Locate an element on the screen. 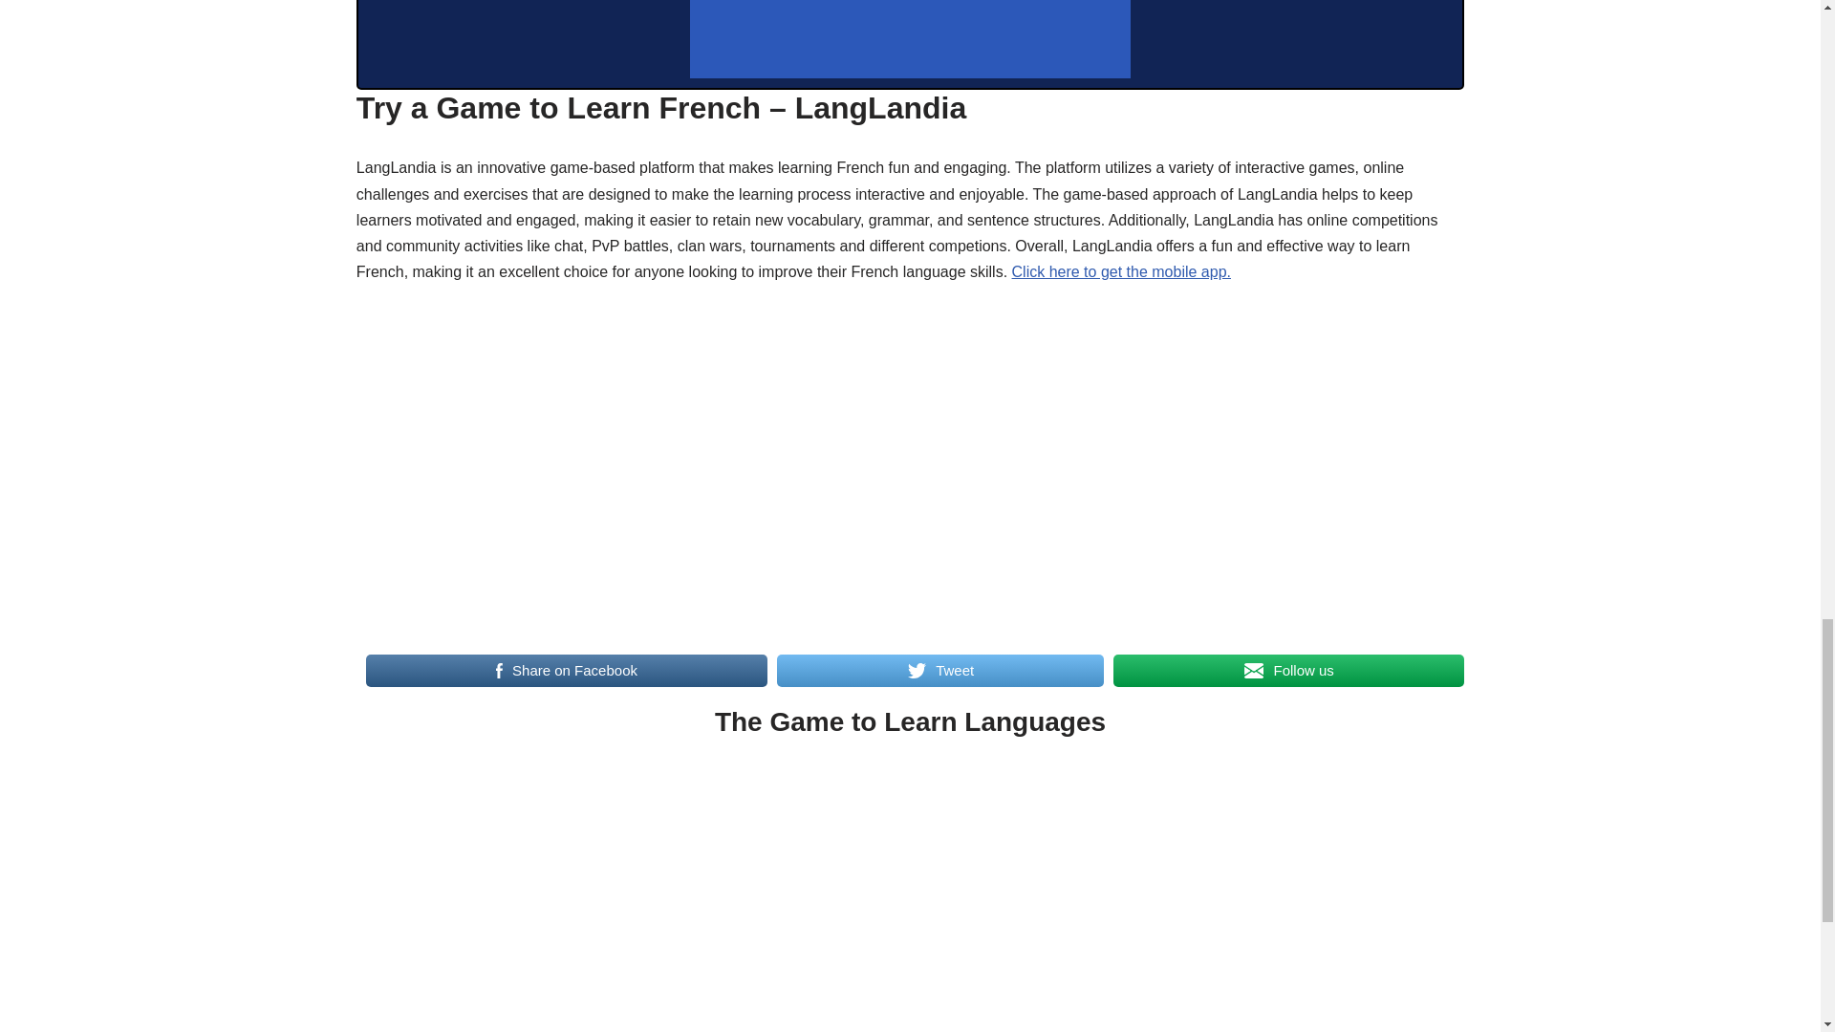 This screenshot has width=1835, height=1032. YouTube video player is located at coordinates (910, 900).